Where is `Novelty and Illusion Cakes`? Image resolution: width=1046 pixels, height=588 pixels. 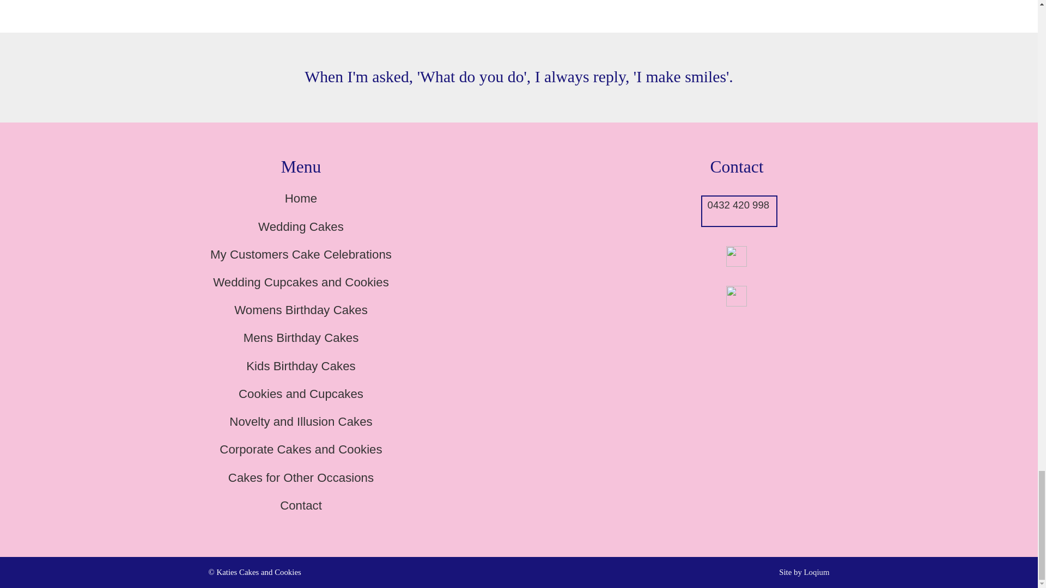 Novelty and Illusion Cakes is located at coordinates (301, 421).